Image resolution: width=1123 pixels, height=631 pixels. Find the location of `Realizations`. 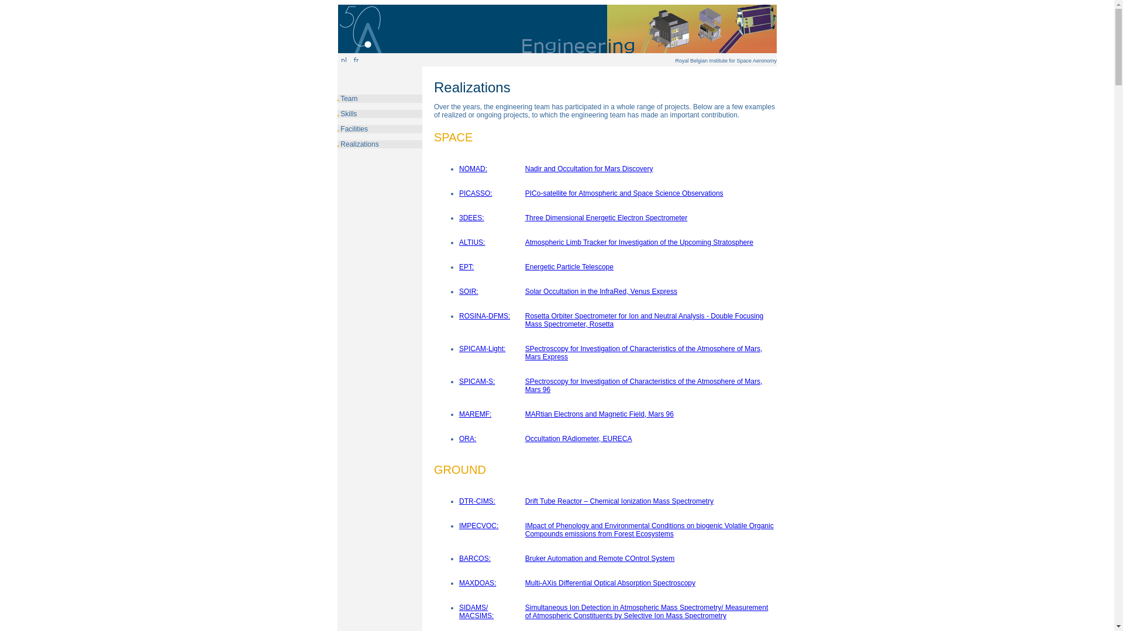

Realizations is located at coordinates (359, 144).